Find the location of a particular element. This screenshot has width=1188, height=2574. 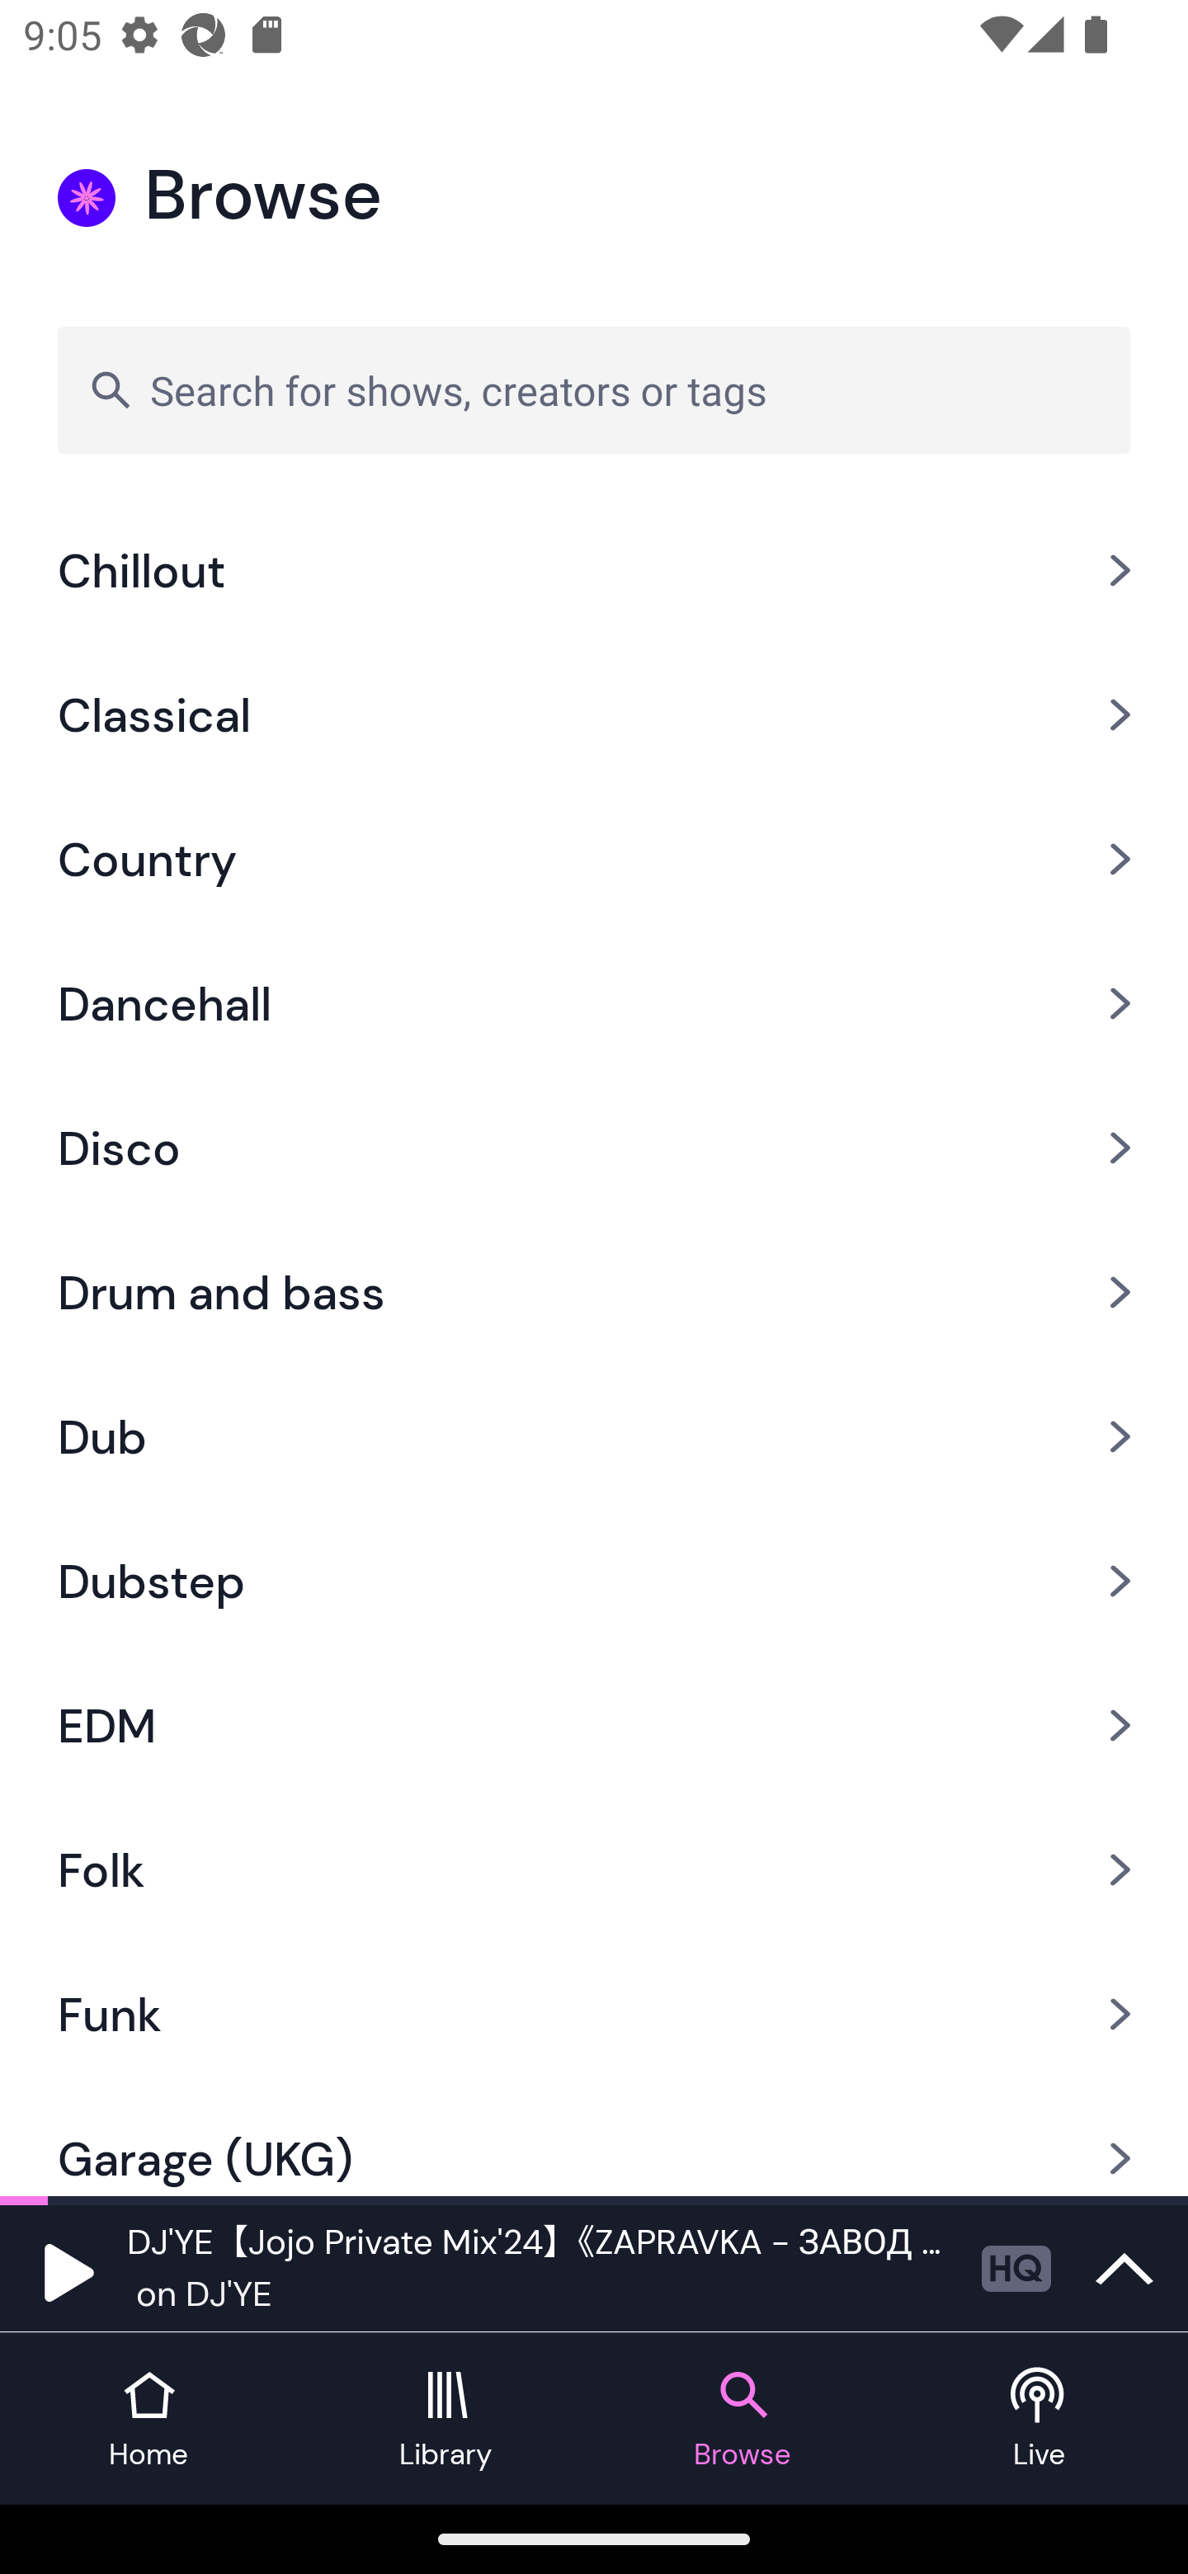

Garage (UKG) is located at coordinates (594, 2142).